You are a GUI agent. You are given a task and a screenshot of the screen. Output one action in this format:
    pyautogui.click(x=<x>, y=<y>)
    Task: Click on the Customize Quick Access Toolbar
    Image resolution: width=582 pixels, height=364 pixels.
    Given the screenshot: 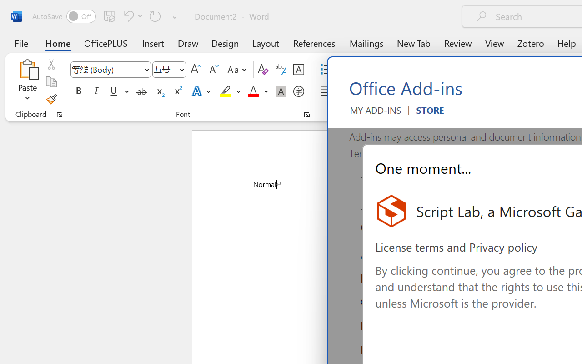 What is the action you would take?
    pyautogui.click(x=175, y=16)
    